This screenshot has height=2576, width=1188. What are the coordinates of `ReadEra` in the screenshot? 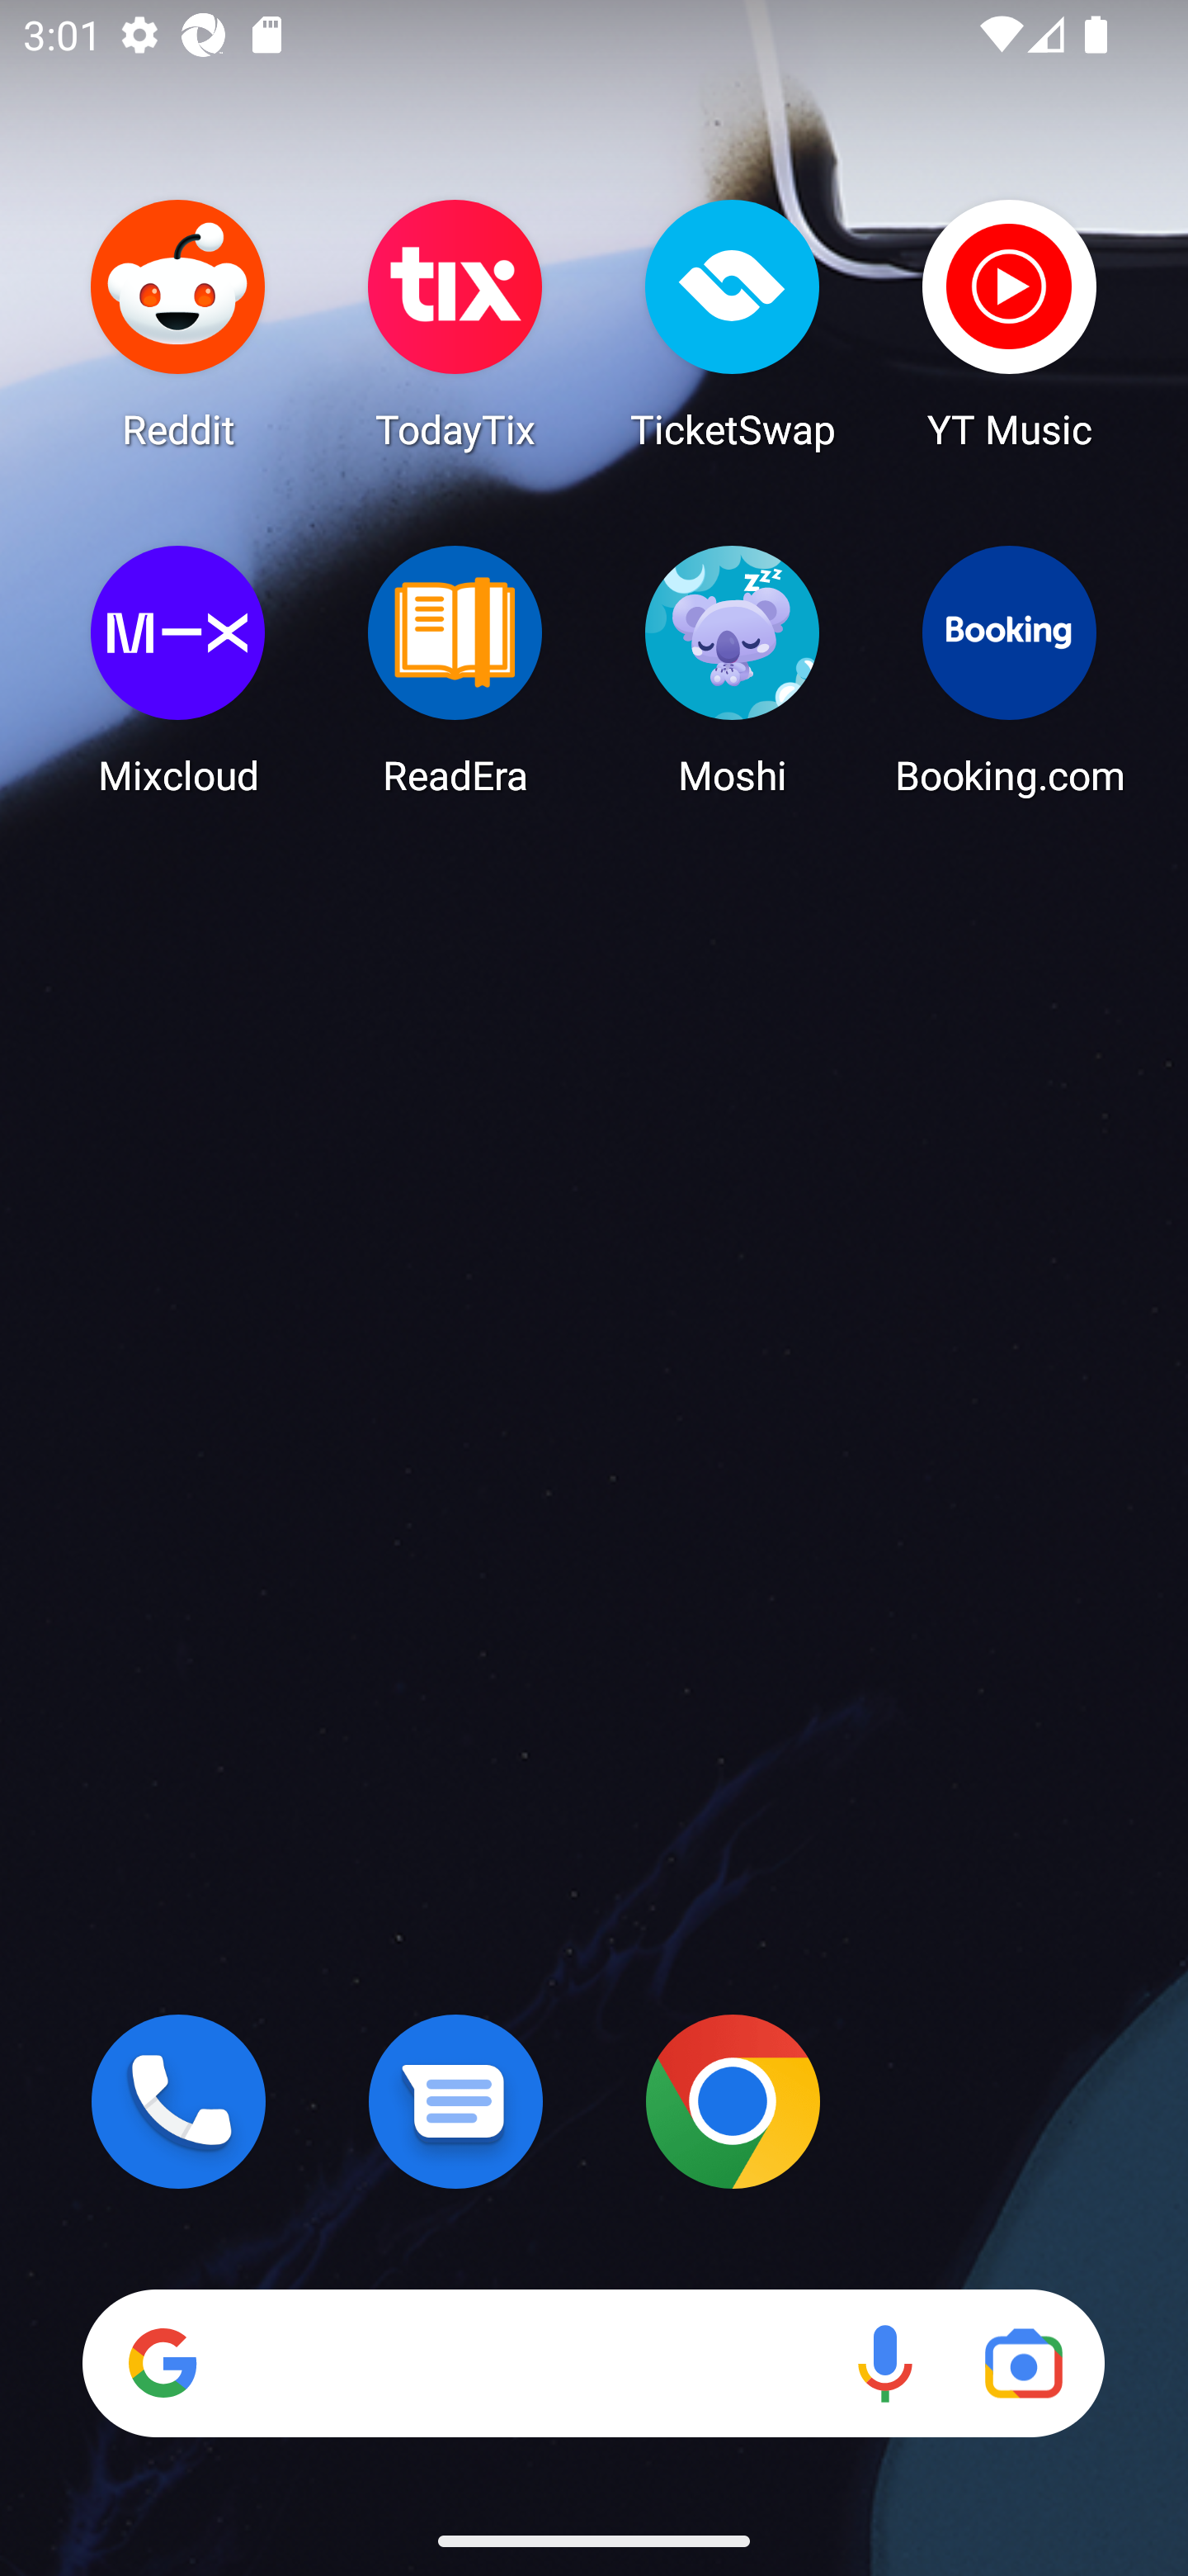 It's located at (455, 670).